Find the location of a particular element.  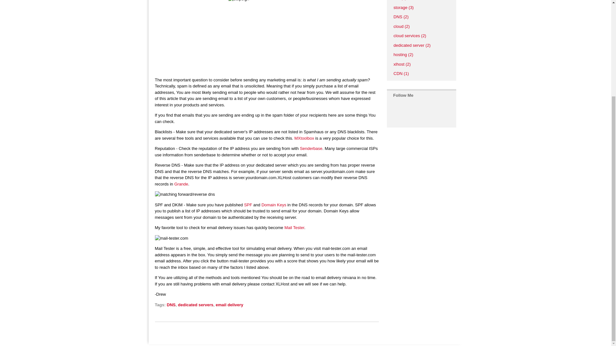

SPF is located at coordinates (248, 204).